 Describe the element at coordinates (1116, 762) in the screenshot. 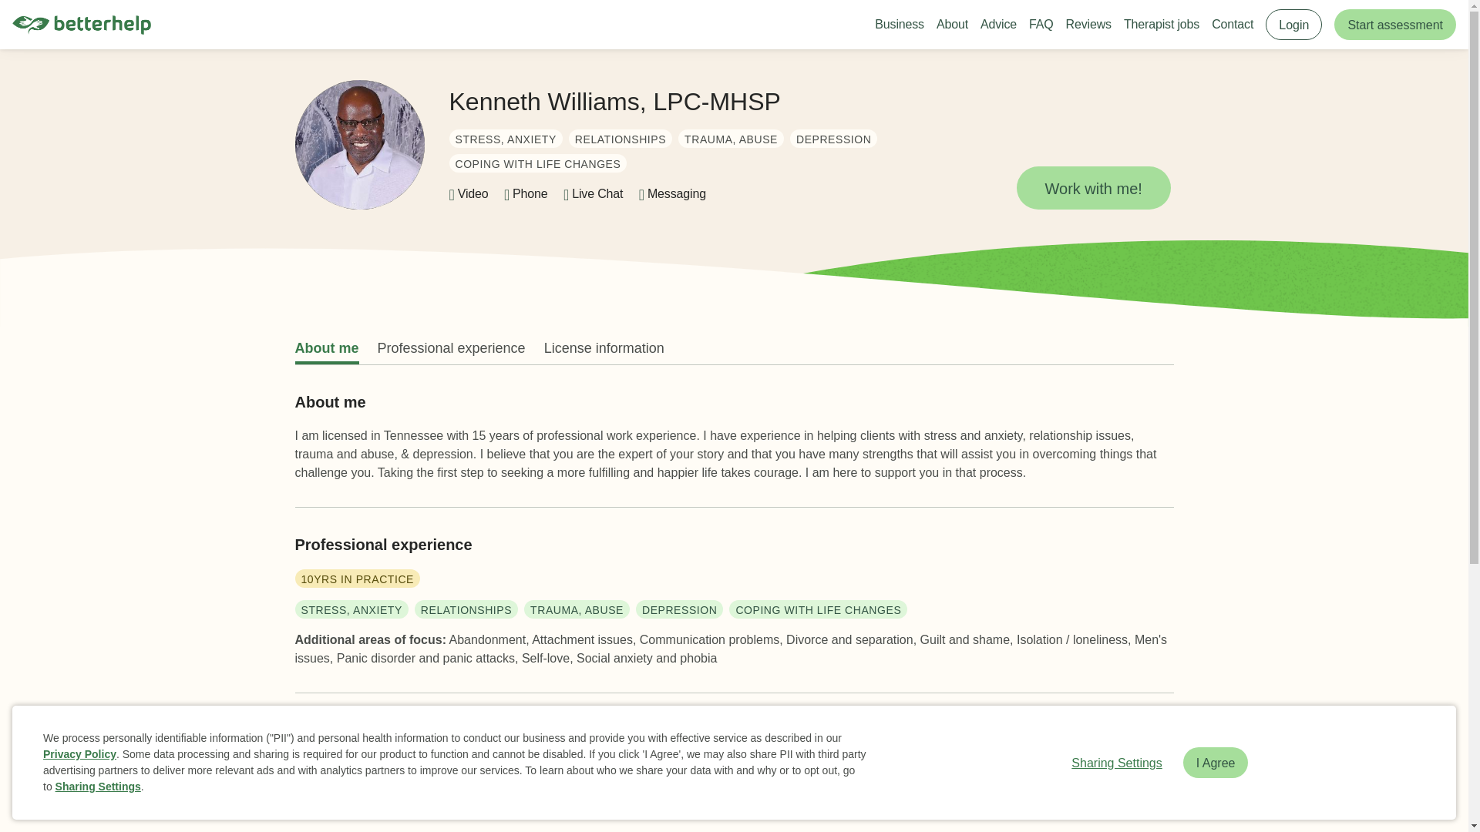

I see `Sharing Settings` at that location.